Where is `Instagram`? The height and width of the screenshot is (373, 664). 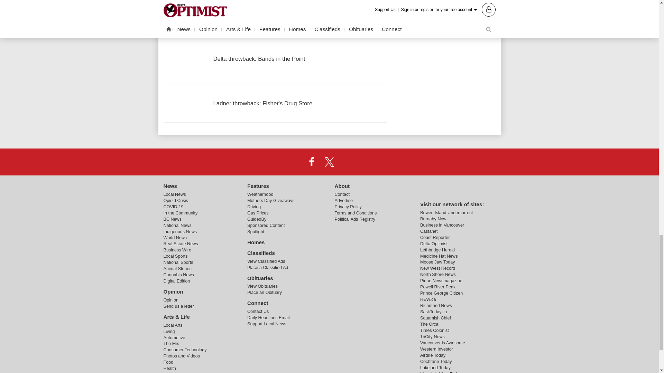
Instagram is located at coordinates (347, 162).